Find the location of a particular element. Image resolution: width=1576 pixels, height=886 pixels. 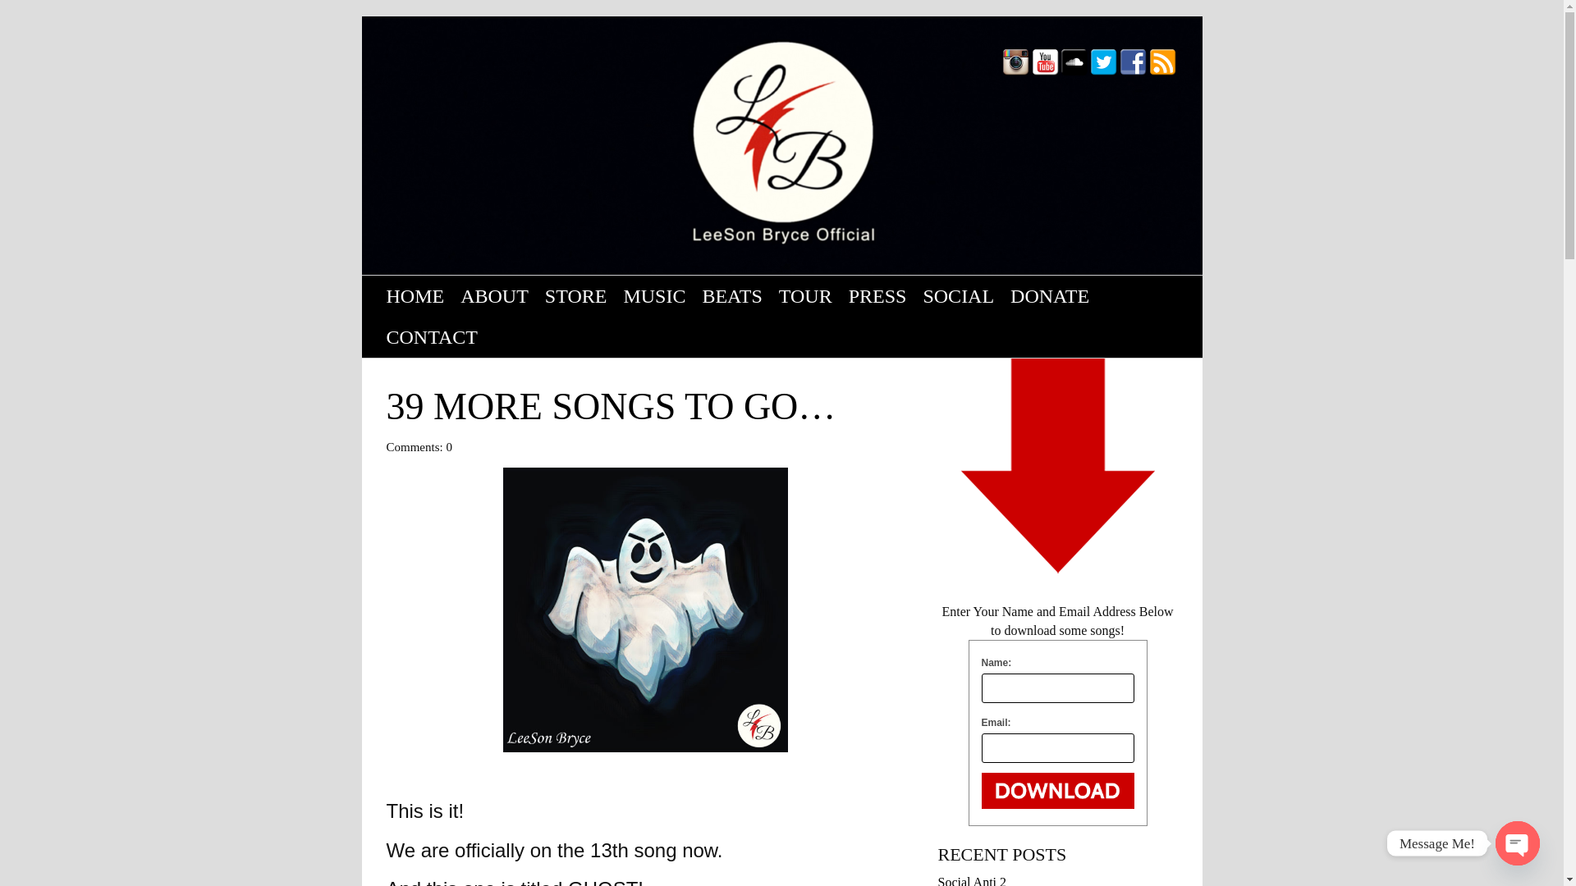

Social Anti 2 is located at coordinates (972, 881).